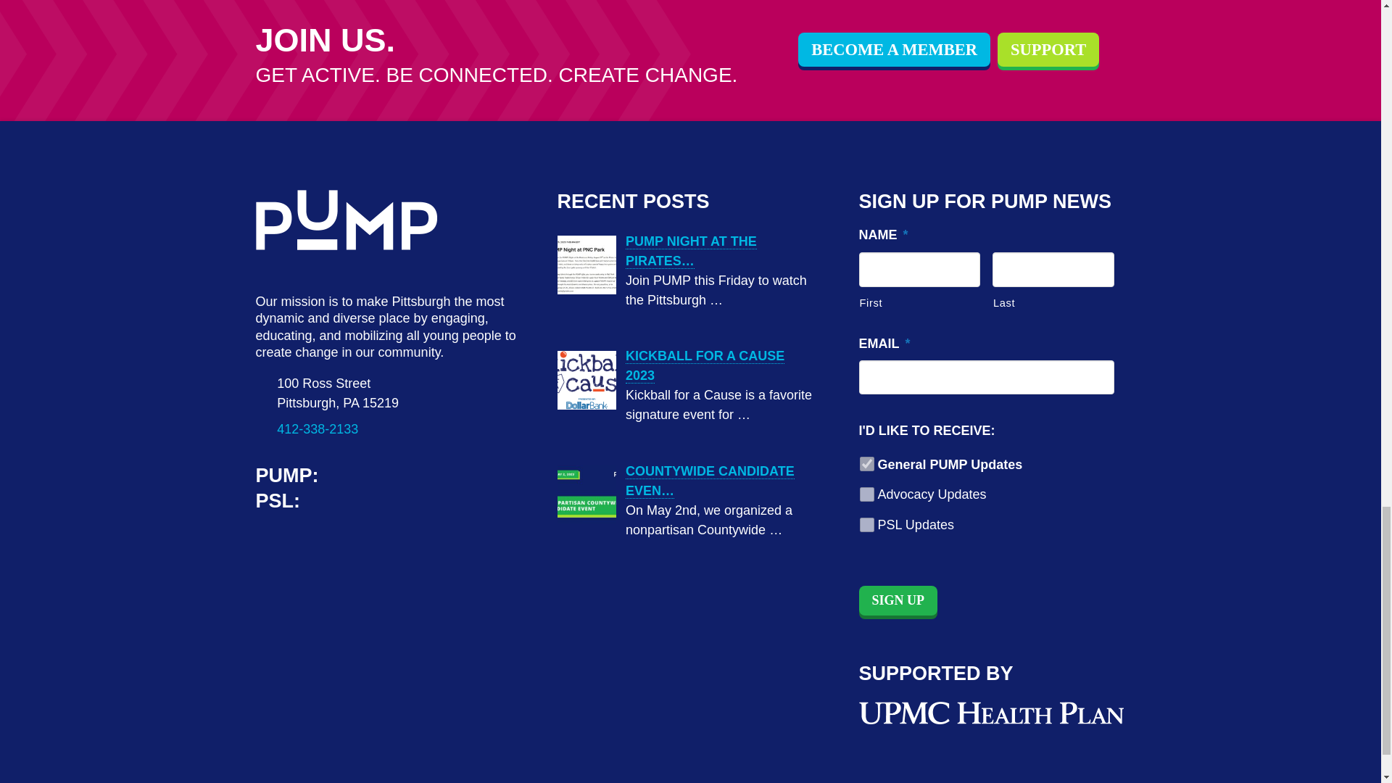  I want to click on PSL Updates, so click(867, 525).